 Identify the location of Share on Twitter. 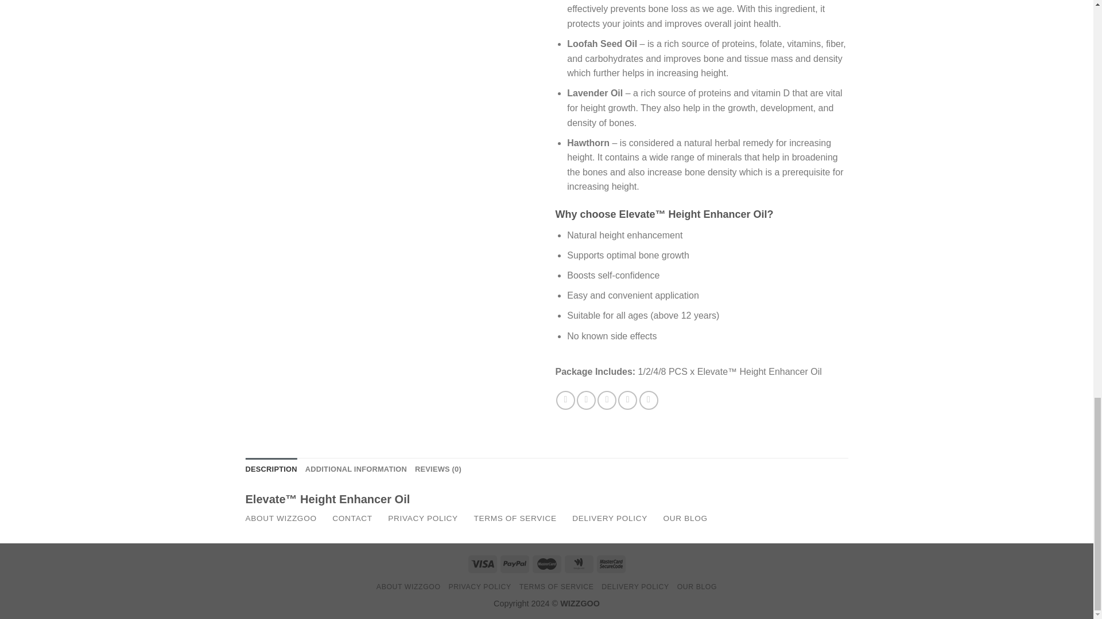
(586, 400).